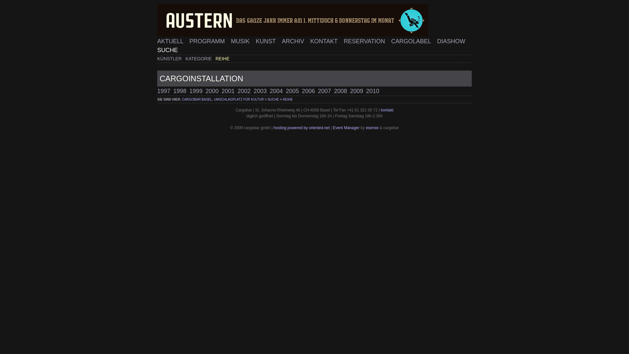  Describe the element at coordinates (451, 41) in the screenshot. I see `DIASHOW` at that location.